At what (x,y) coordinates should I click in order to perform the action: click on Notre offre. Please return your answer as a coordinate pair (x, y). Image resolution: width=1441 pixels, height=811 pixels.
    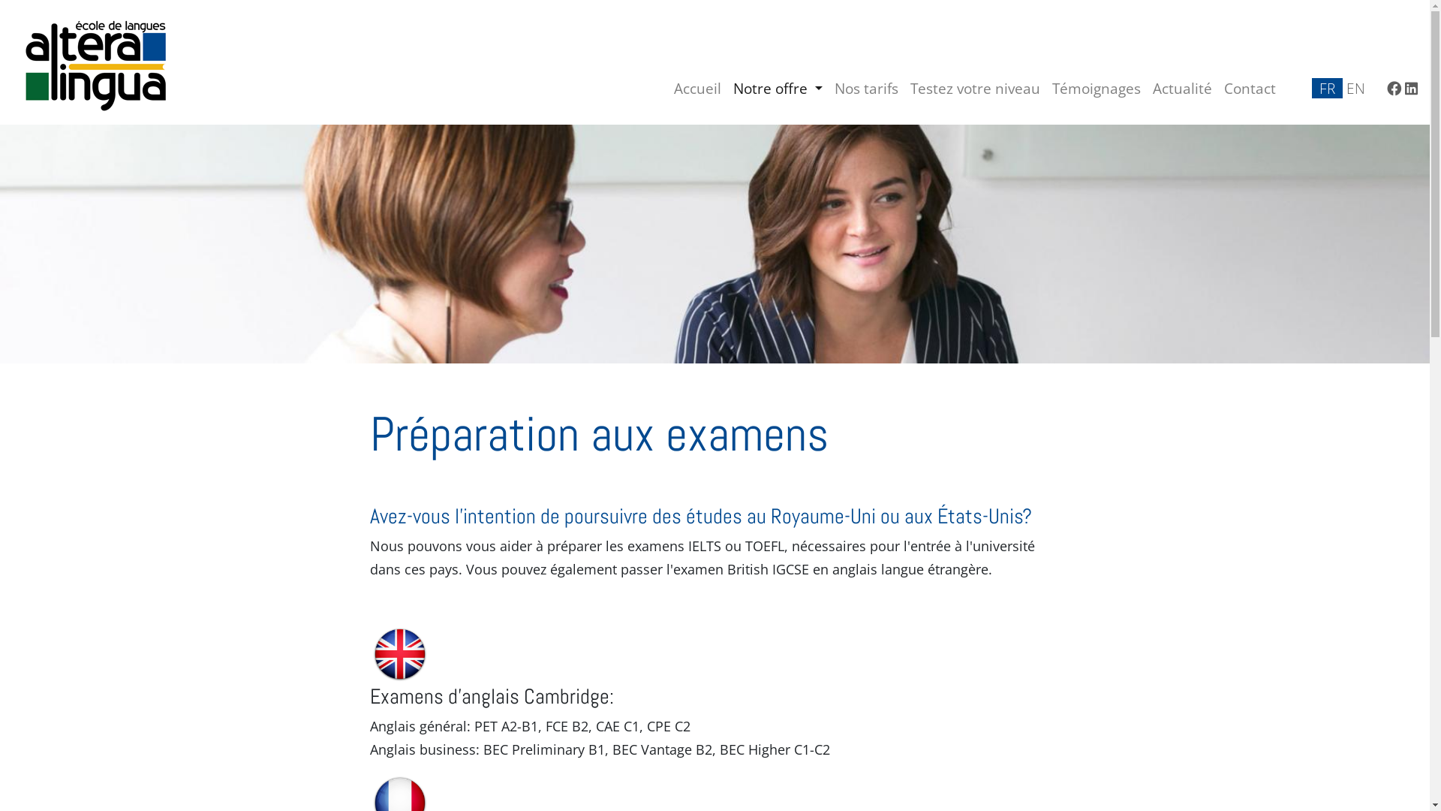
    Looking at the image, I should click on (778, 89).